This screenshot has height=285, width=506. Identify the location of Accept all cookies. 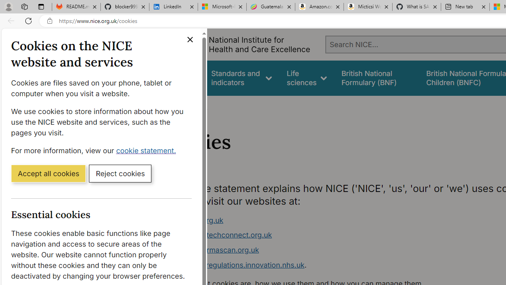
(48, 173).